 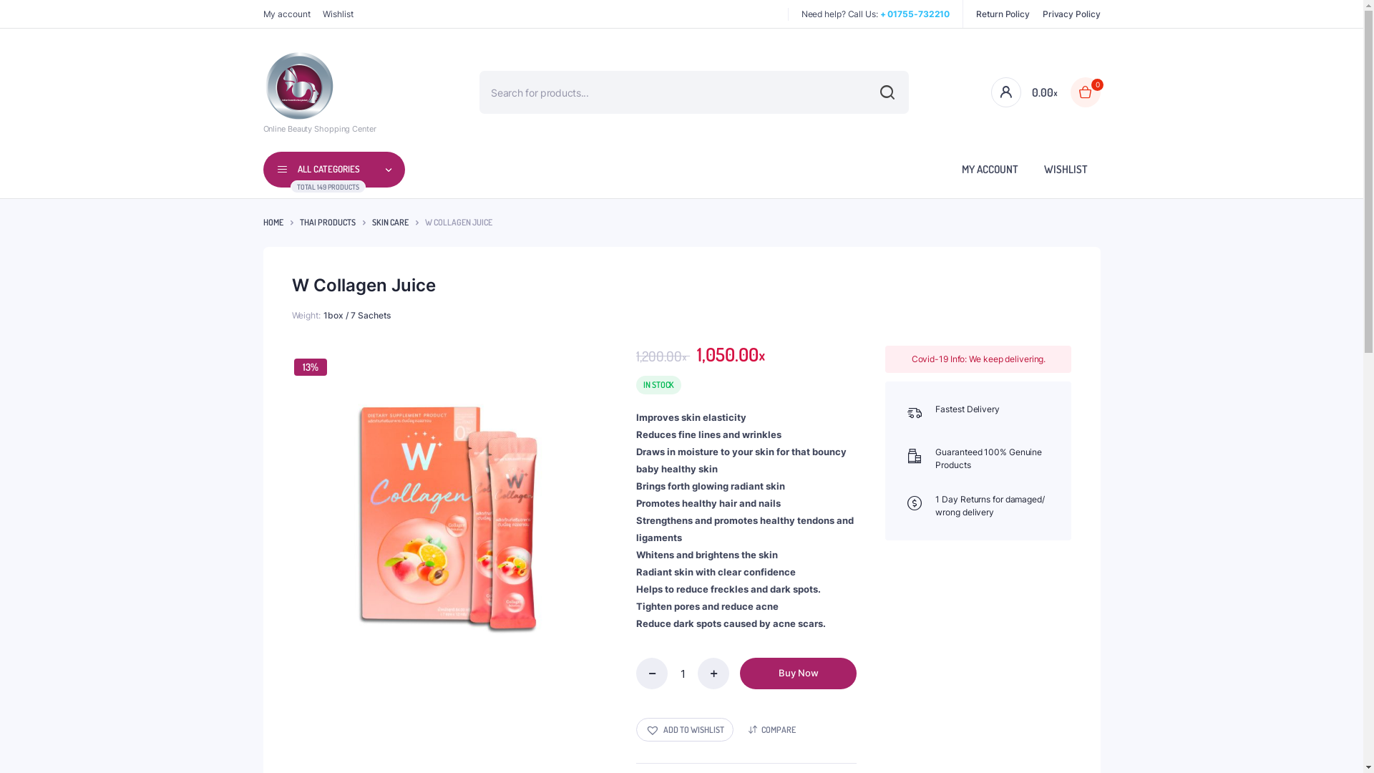 I want to click on W Collagen, so click(x=448, y=502).